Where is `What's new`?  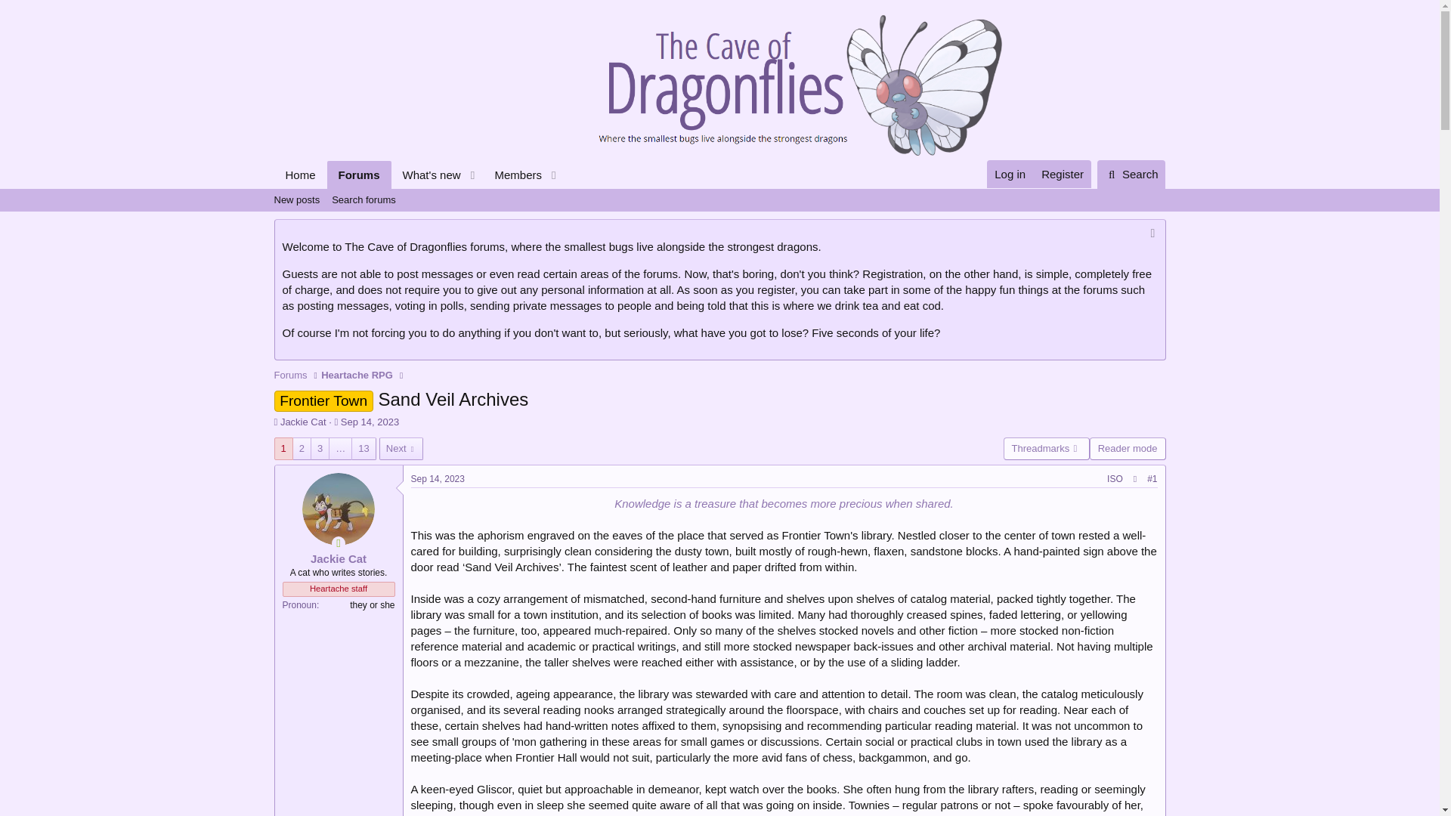
What's new is located at coordinates (419, 174).